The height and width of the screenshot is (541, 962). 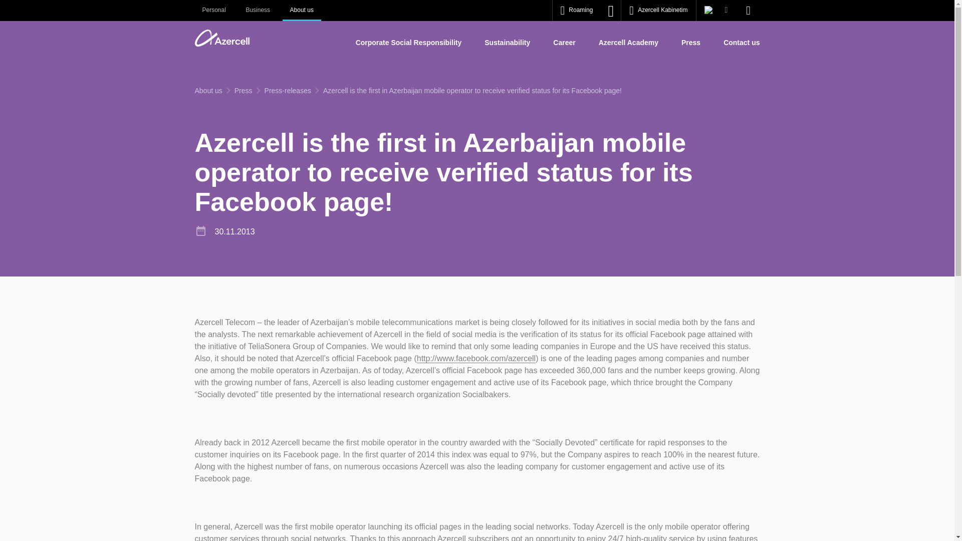 What do you see at coordinates (628, 42) in the screenshot?
I see `Azercell Academy` at bounding box center [628, 42].